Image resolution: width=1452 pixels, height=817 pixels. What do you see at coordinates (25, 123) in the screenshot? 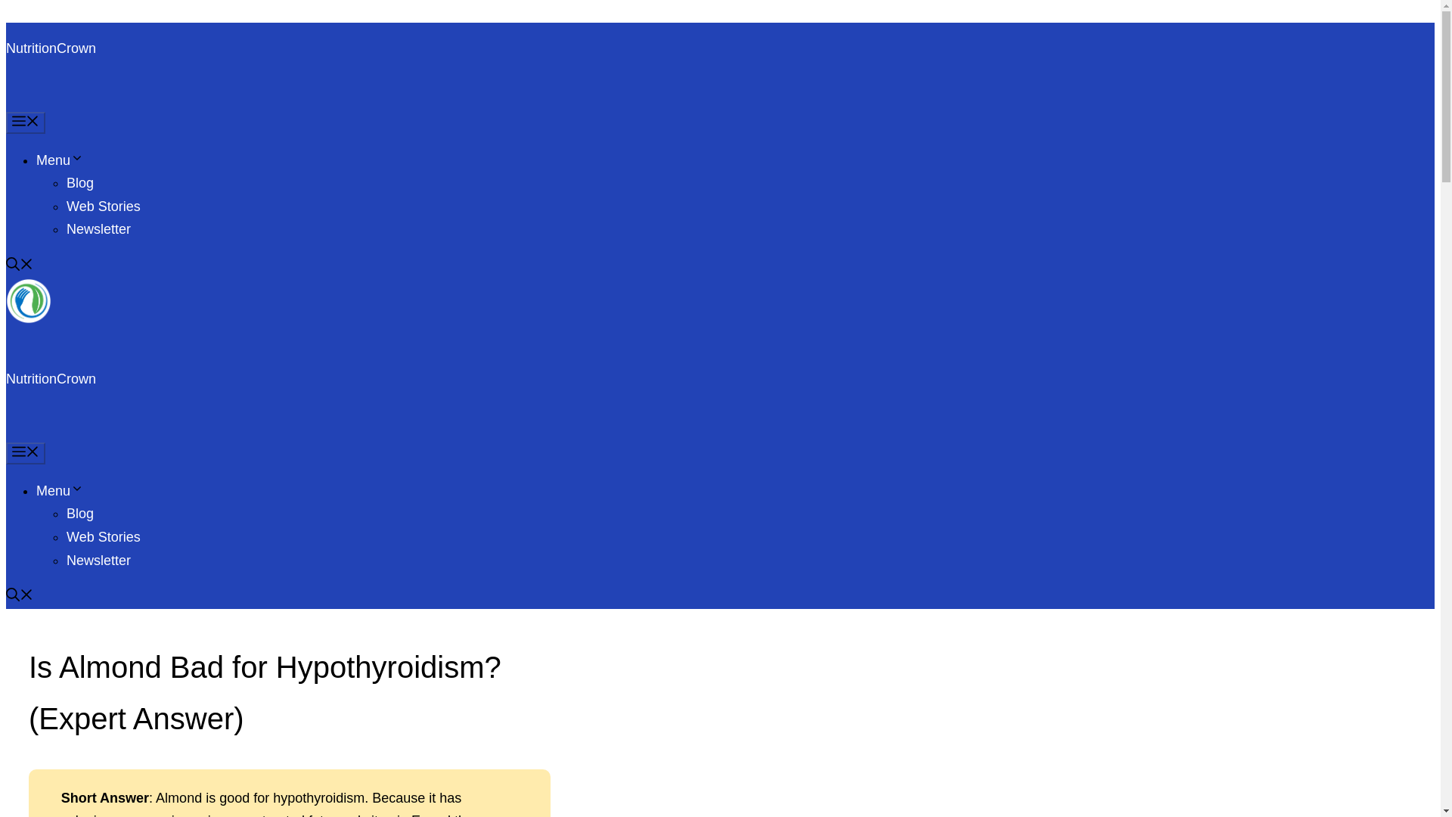
I see `Menu` at bounding box center [25, 123].